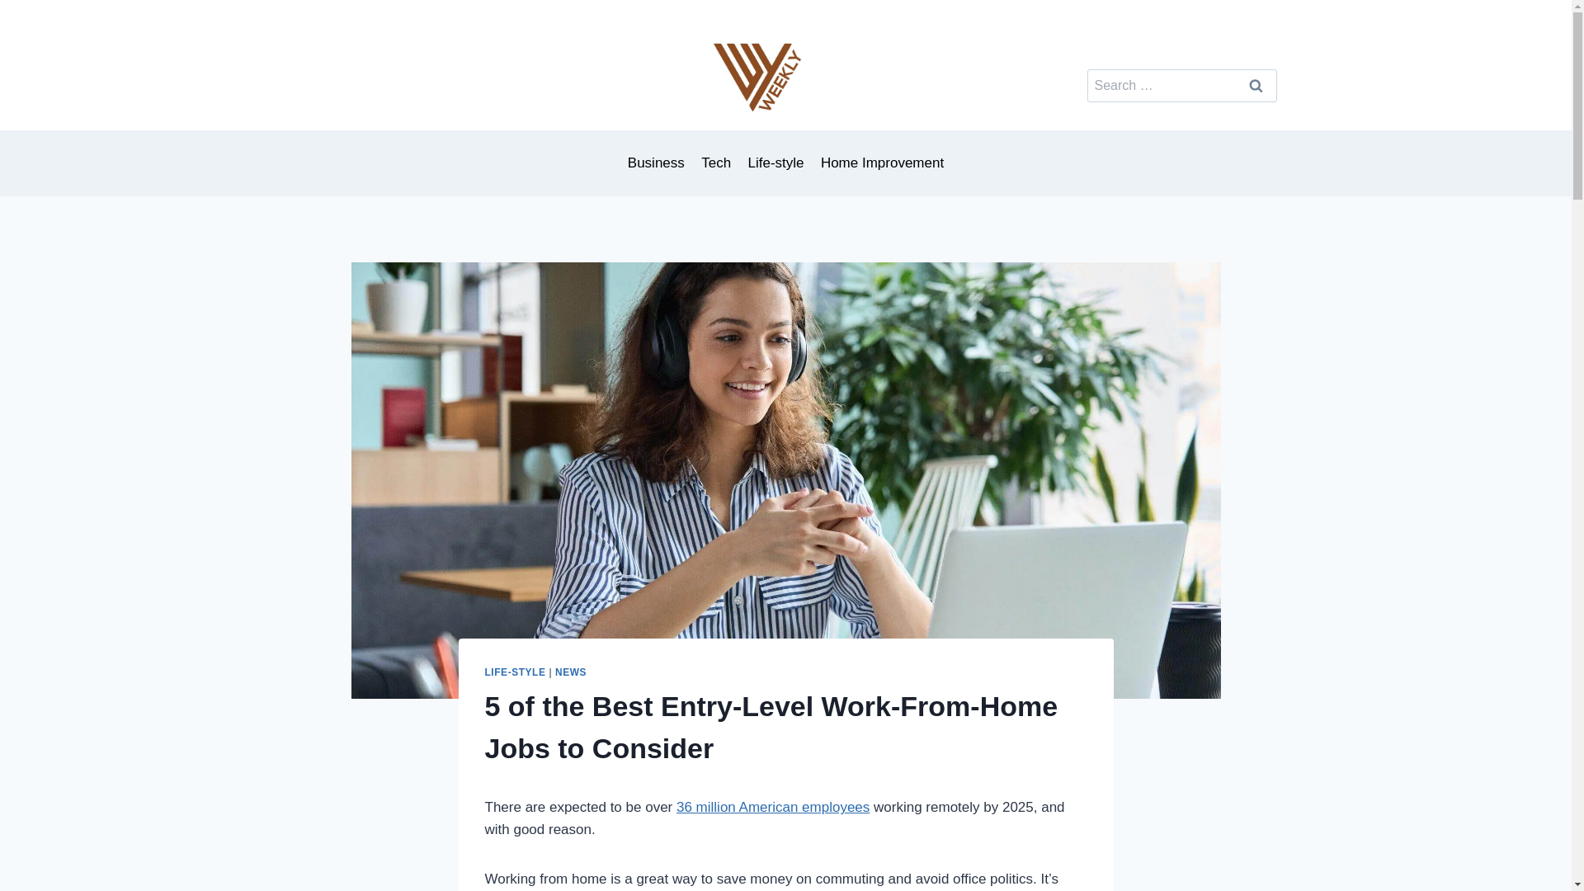 This screenshot has height=891, width=1584. What do you see at coordinates (716, 163) in the screenshot?
I see `Tech` at bounding box center [716, 163].